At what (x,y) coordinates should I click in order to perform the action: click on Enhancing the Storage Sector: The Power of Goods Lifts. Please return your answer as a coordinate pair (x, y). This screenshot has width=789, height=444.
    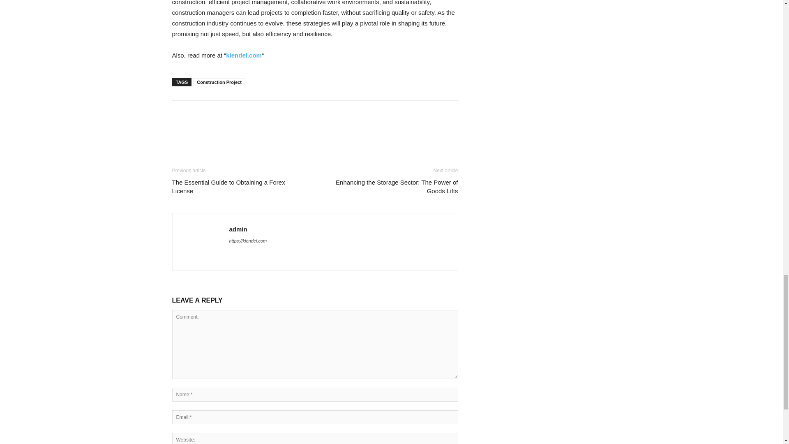
    Looking at the image, I should click on (391, 187).